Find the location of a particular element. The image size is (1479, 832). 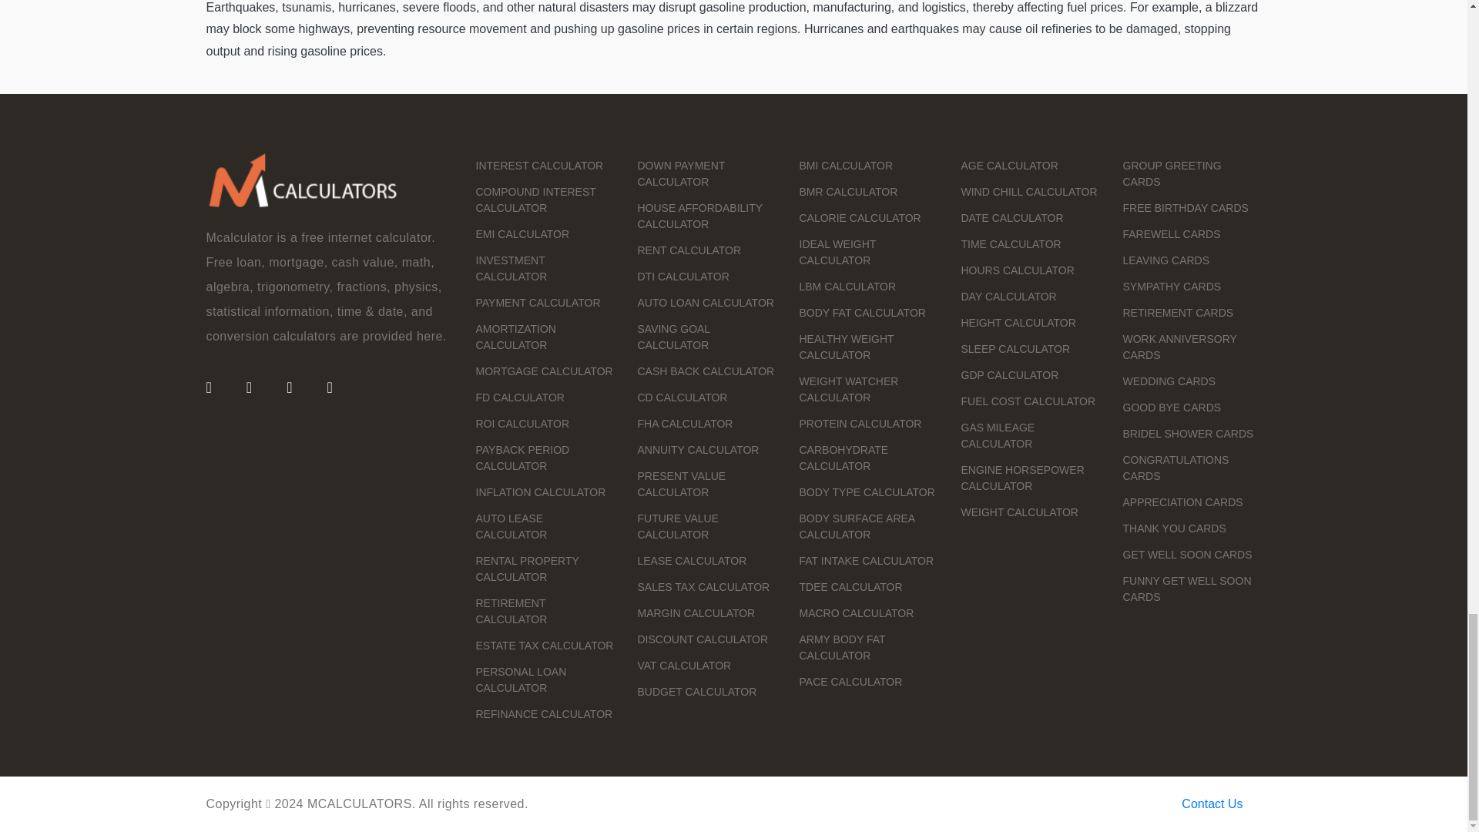

ANNUITY CALCULATOR is located at coordinates (698, 449).